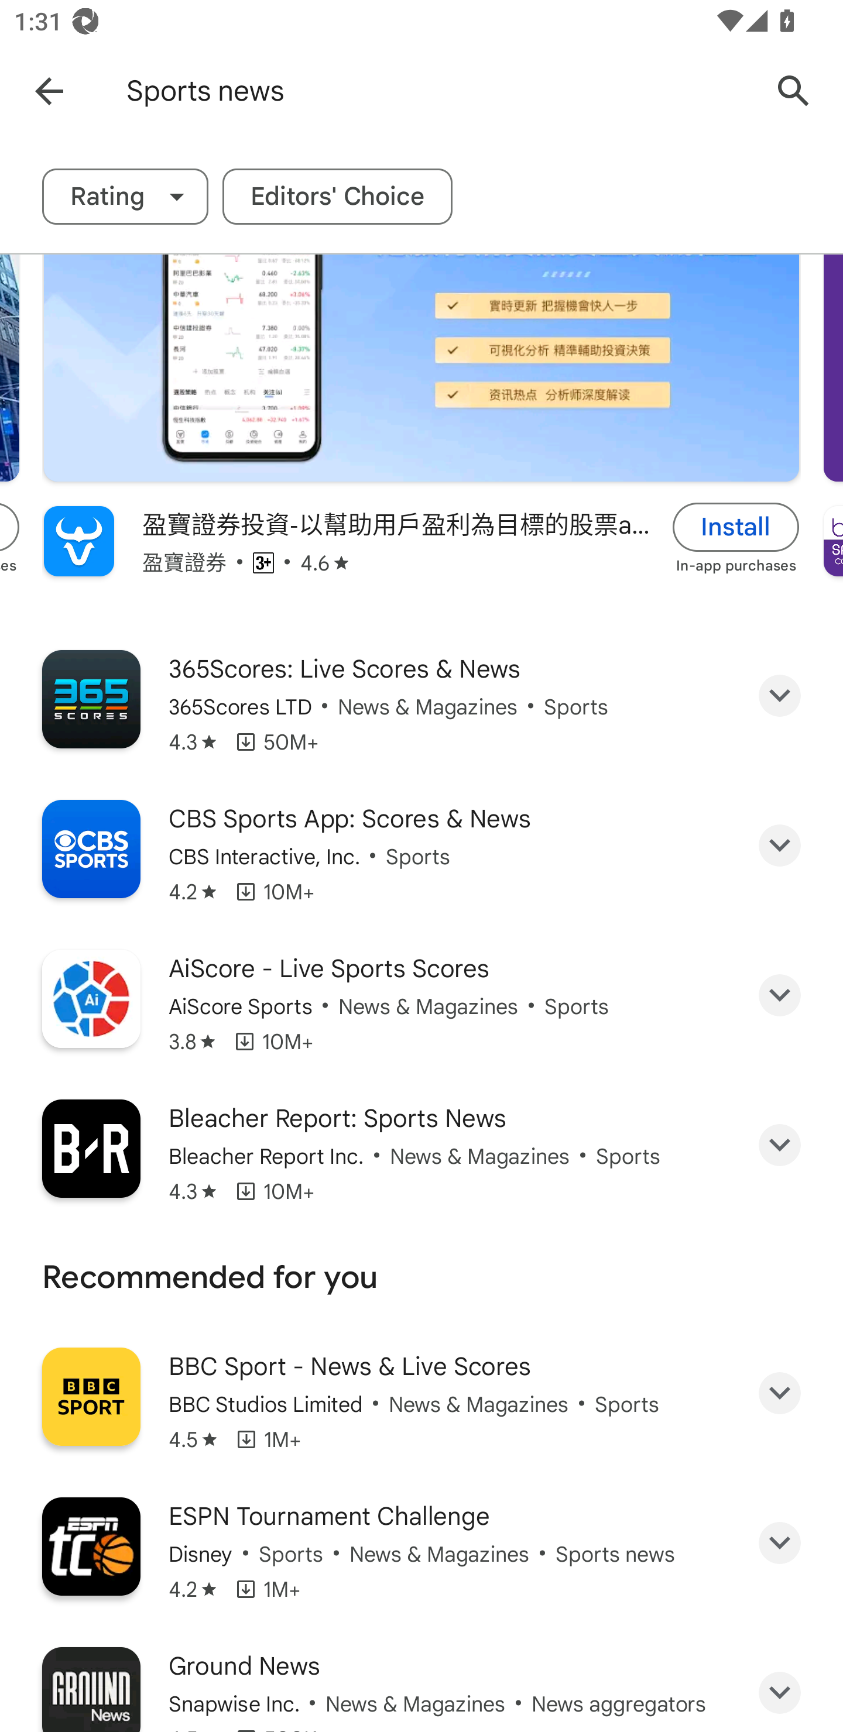  Describe the element at coordinates (780, 1393) in the screenshot. I see `Expand content for BBC Sport - News & Live Scores` at that location.